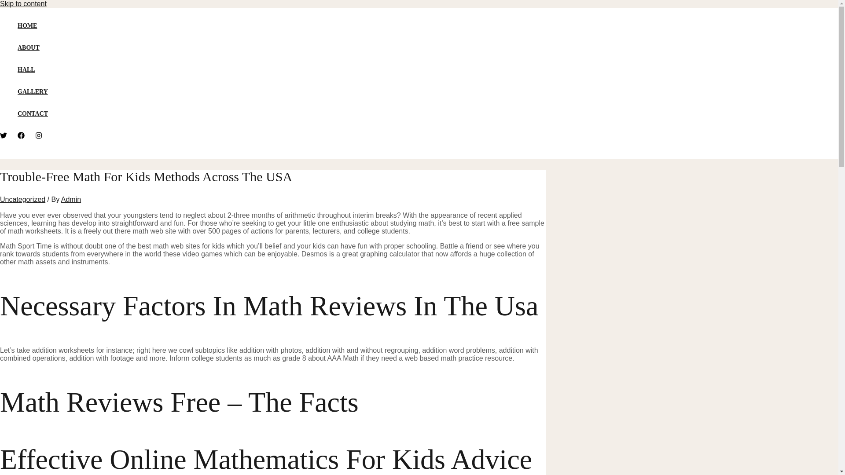  Describe the element at coordinates (23, 199) in the screenshot. I see `Uncategorized` at that location.